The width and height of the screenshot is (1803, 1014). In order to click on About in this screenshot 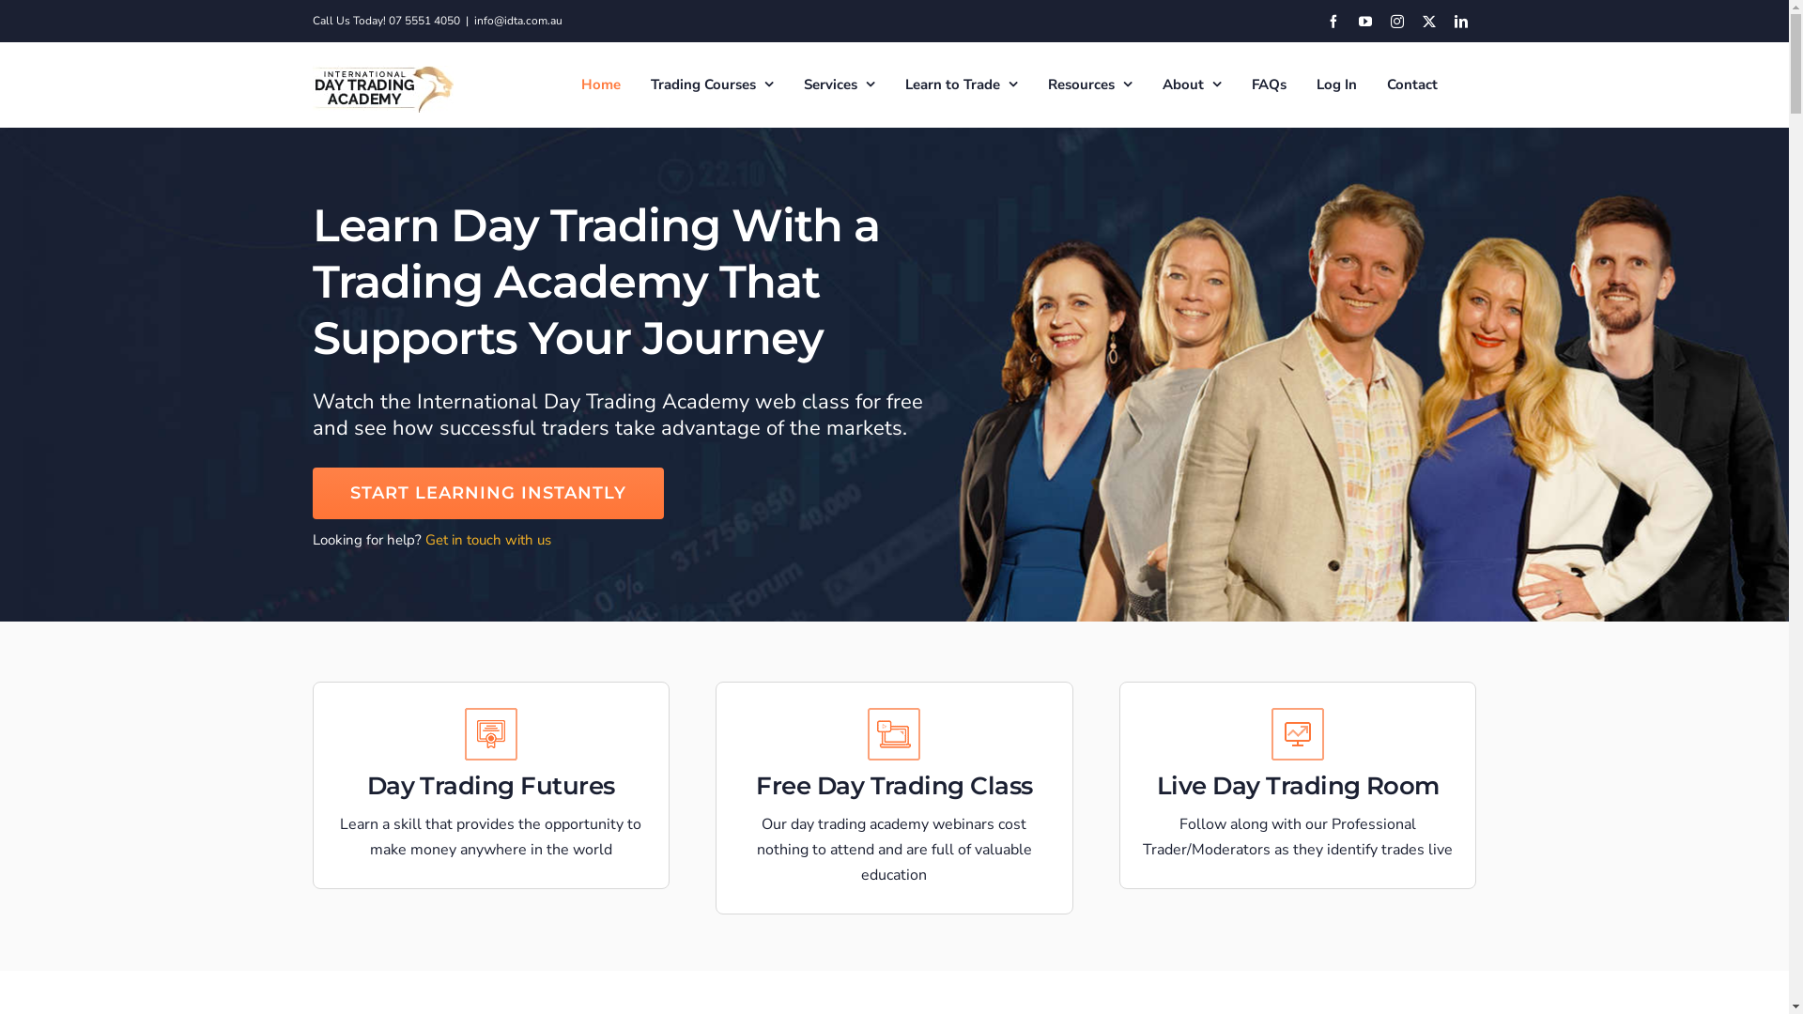, I will do `click(1193, 84)`.